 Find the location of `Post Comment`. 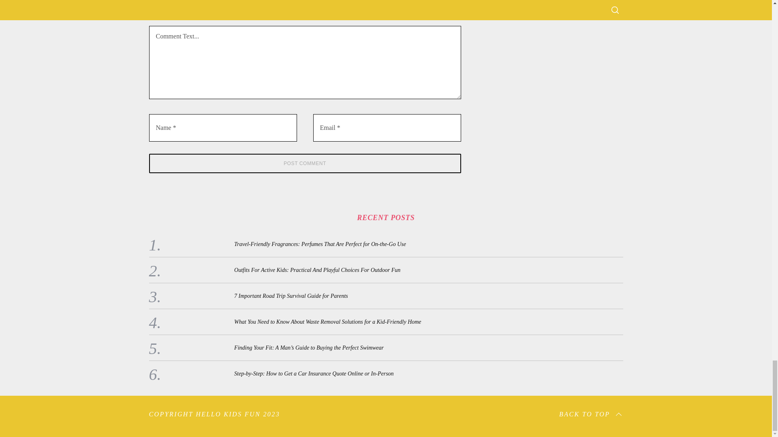

Post Comment is located at coordinates (305, 163).